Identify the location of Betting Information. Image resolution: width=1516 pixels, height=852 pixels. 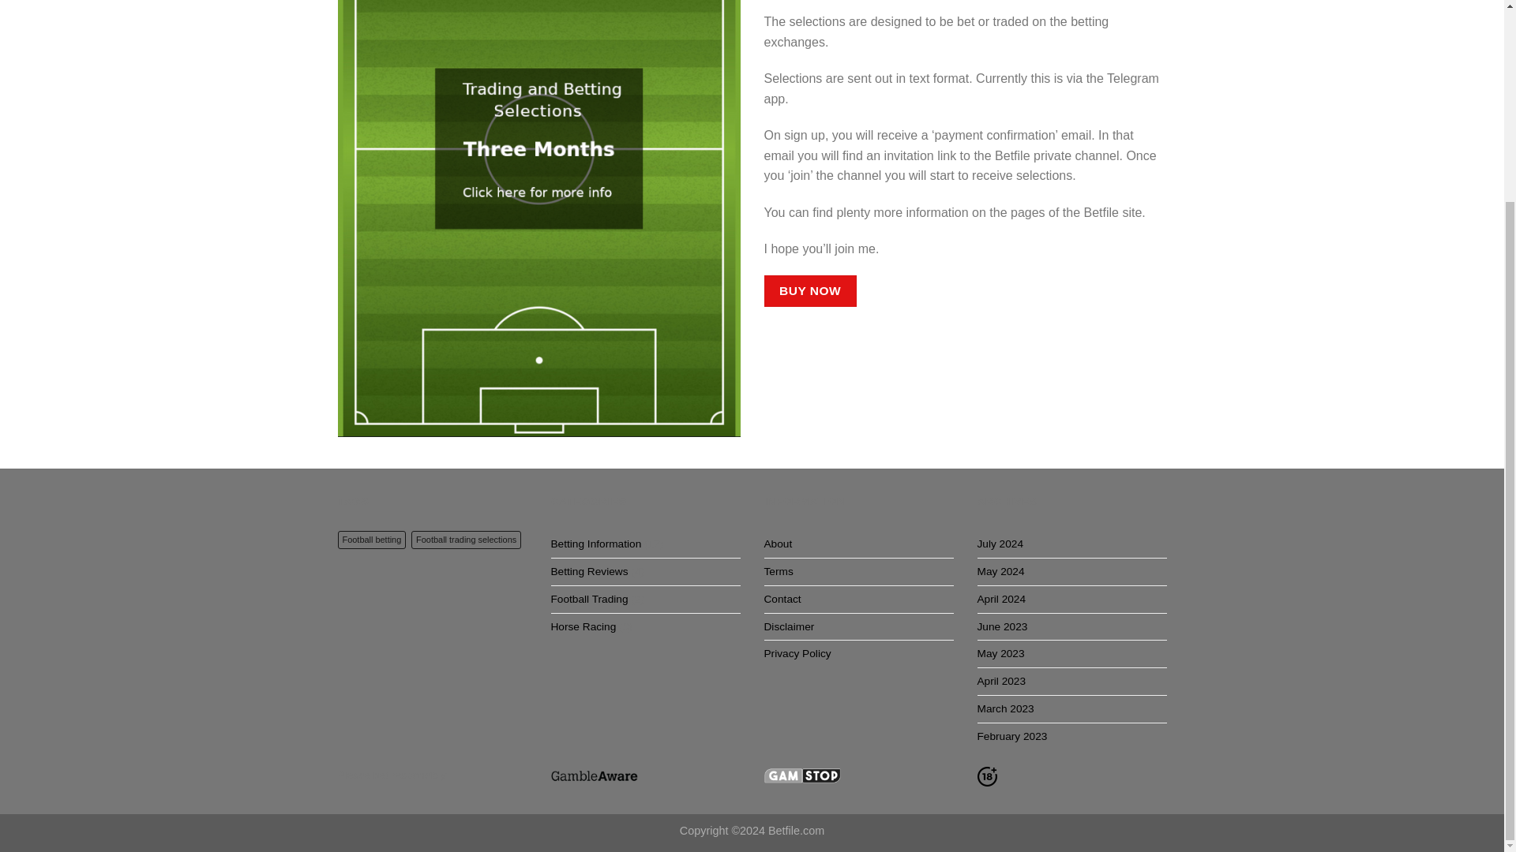
(596, 544).